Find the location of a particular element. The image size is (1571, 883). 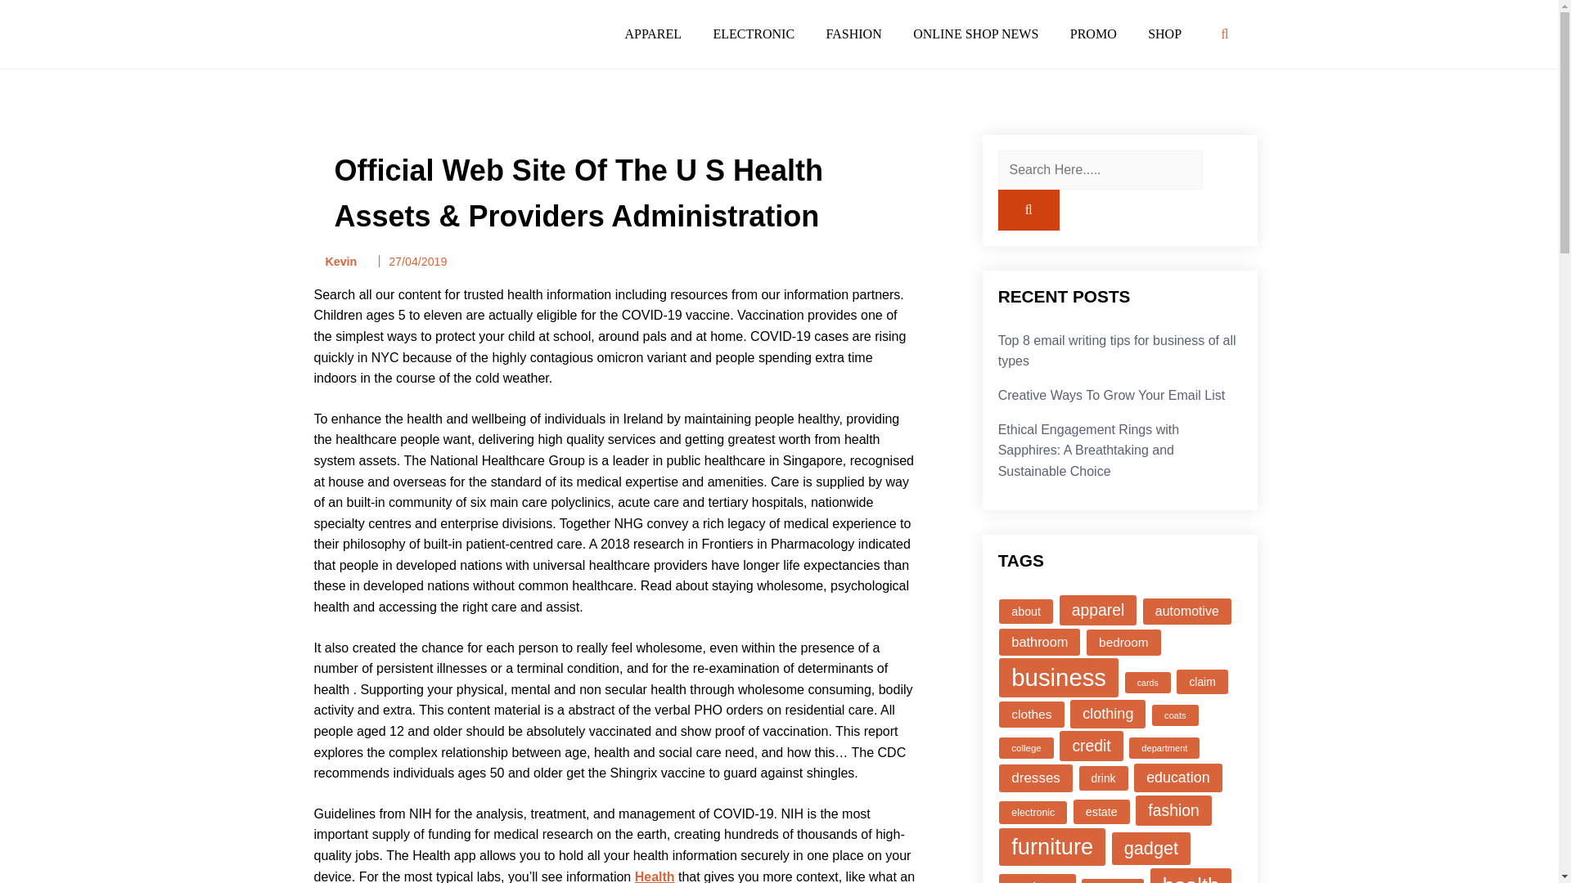

about is located at coordinates (1026, 612).